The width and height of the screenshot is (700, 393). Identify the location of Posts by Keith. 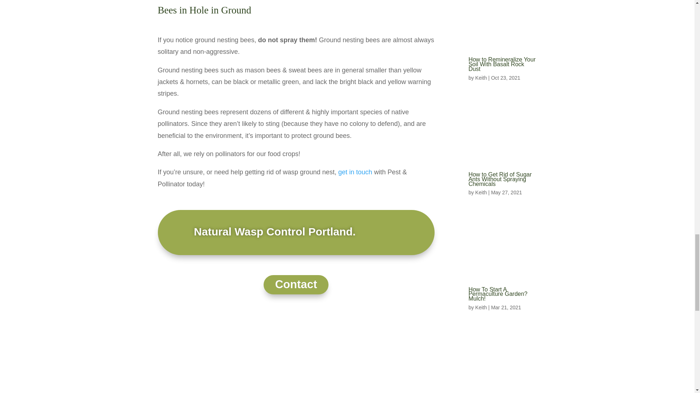
(481, 307).